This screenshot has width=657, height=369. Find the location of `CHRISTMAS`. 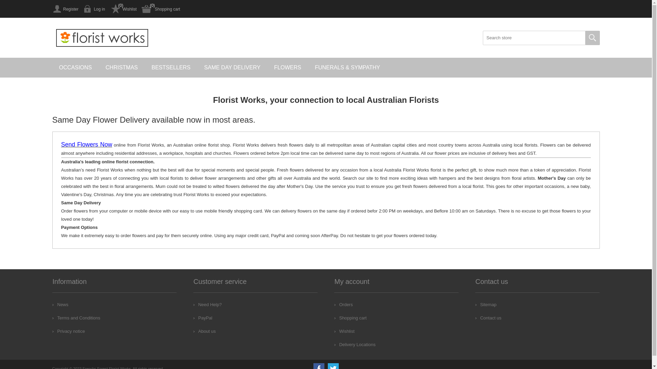

CHRISTMAS is located at coordinates (122, 68).